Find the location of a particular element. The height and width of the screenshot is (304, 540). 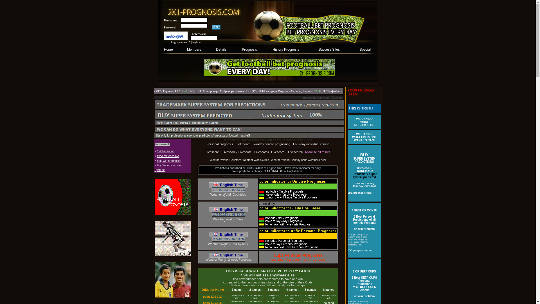

  English Time is located at coordinates (228, 209).